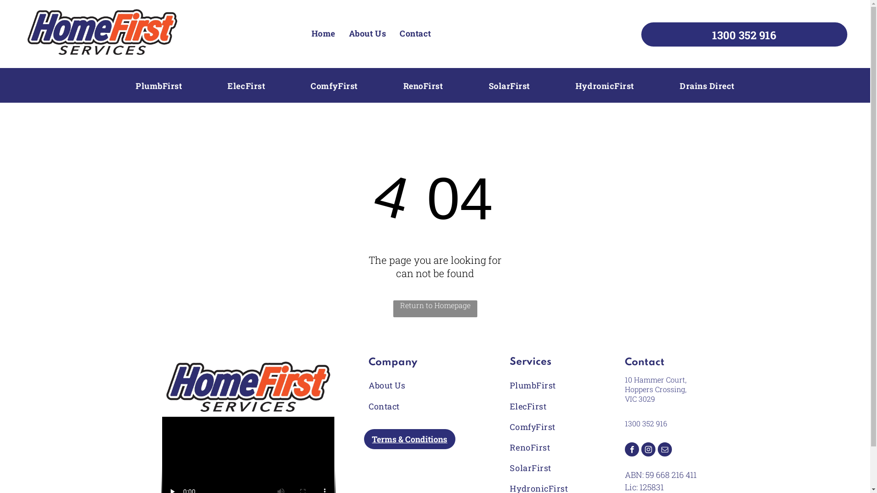 The width and height of the screenshot is (877, 493). Describe the element at coordinates (423, 86) in the screenshot. I see `RenoFirst` at that location.